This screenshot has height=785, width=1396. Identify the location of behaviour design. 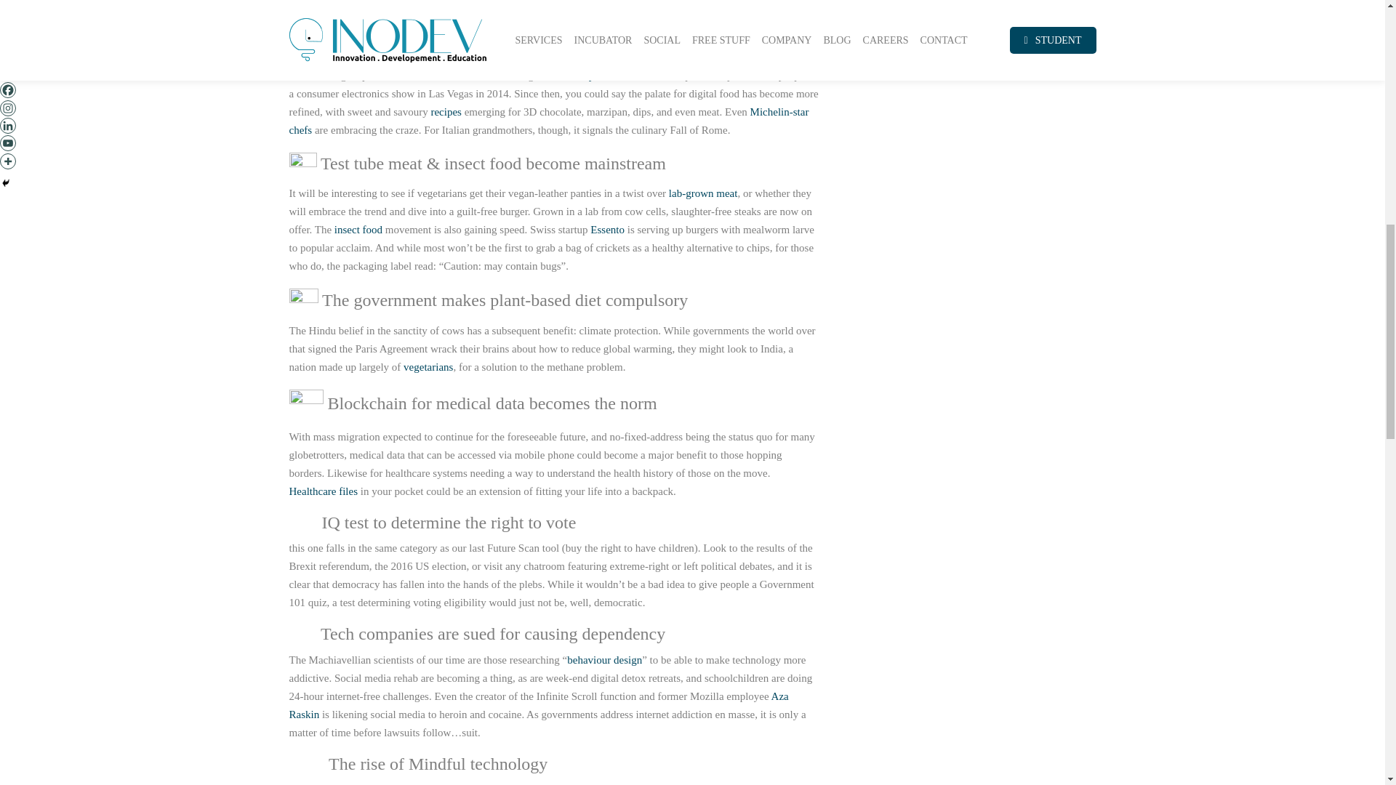
(604, 659).